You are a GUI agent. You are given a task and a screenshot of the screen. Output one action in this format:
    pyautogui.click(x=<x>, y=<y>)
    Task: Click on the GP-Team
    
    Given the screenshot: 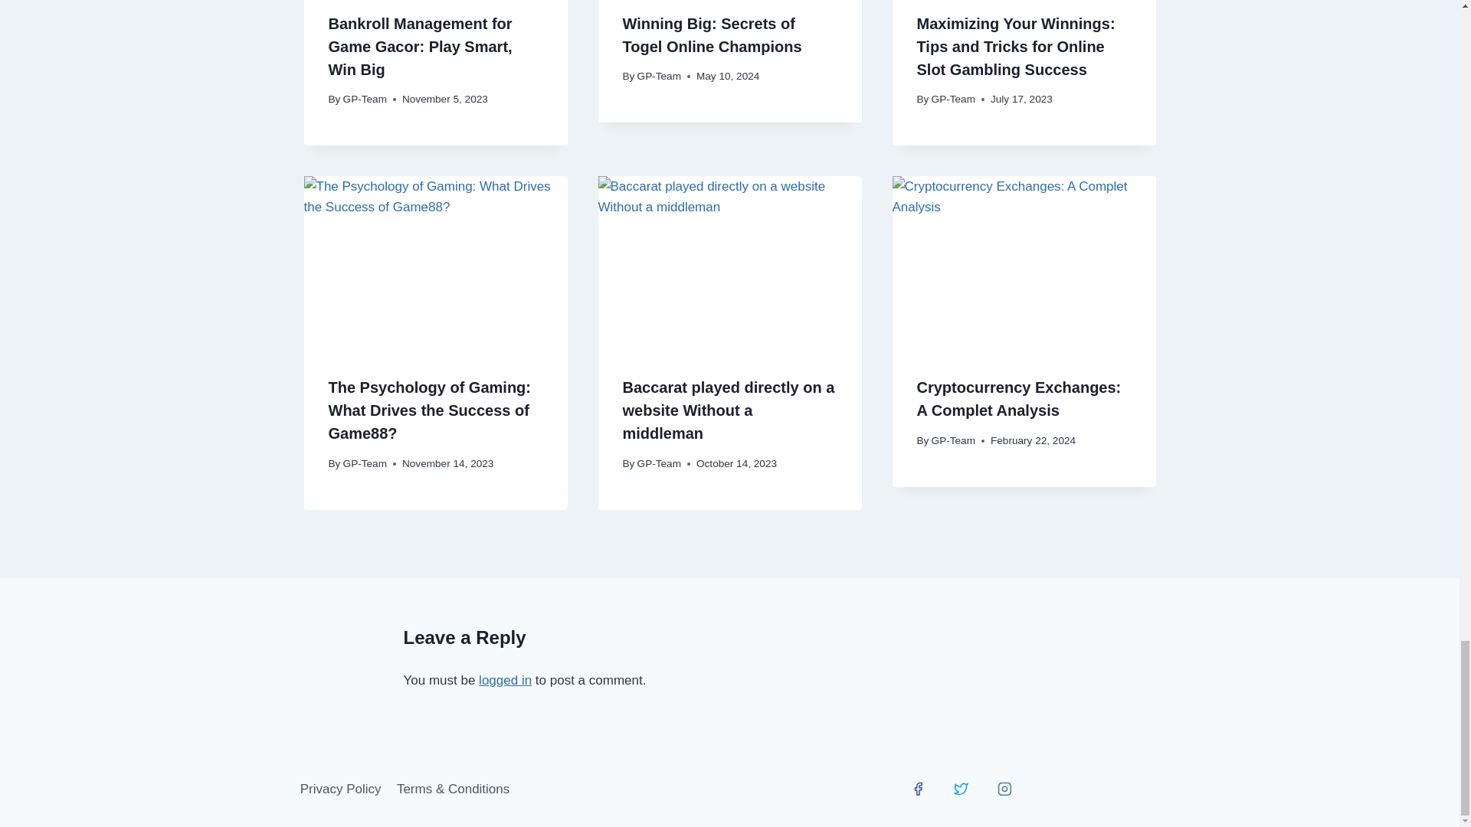 What is the action you would take?
    pyautogui.click(x=365, y=100)
    